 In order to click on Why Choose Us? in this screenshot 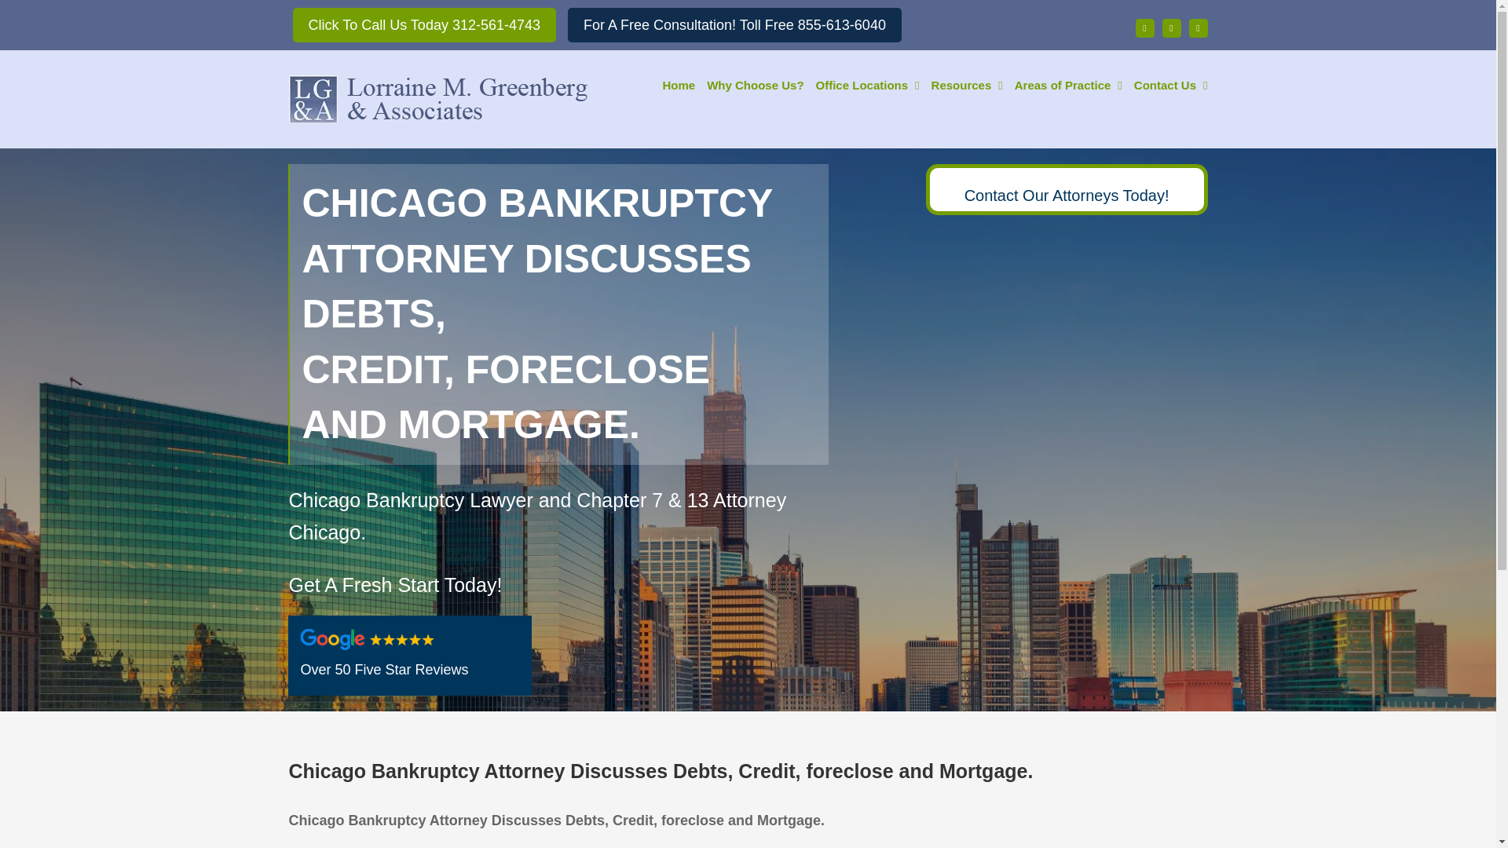, I will do `click(756, 83)`.